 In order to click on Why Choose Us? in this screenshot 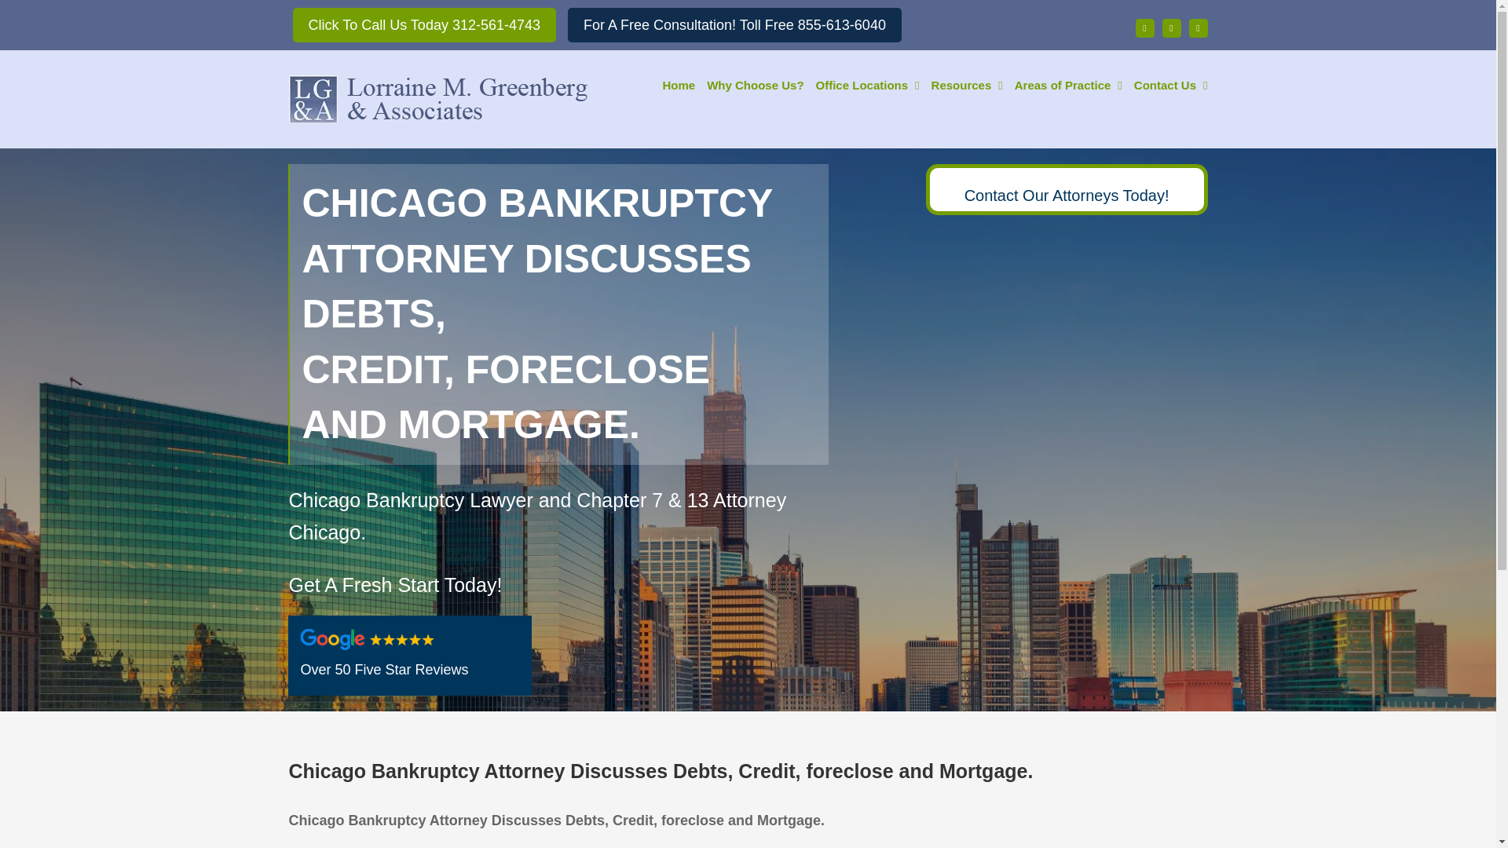, I will do `click(756, 83)`.